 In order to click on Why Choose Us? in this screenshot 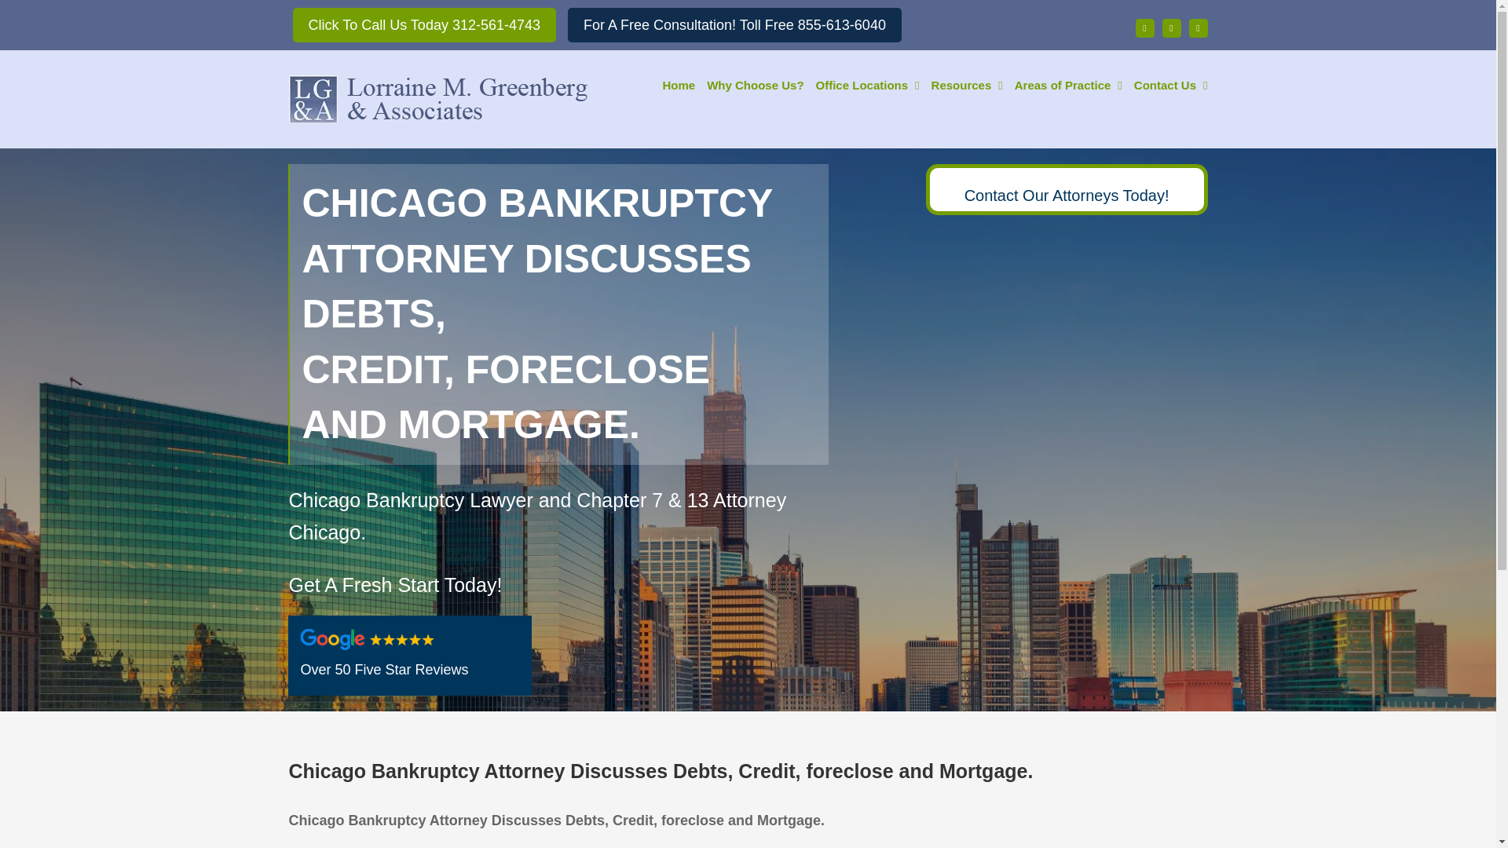, I will do `click(756, 83)`.